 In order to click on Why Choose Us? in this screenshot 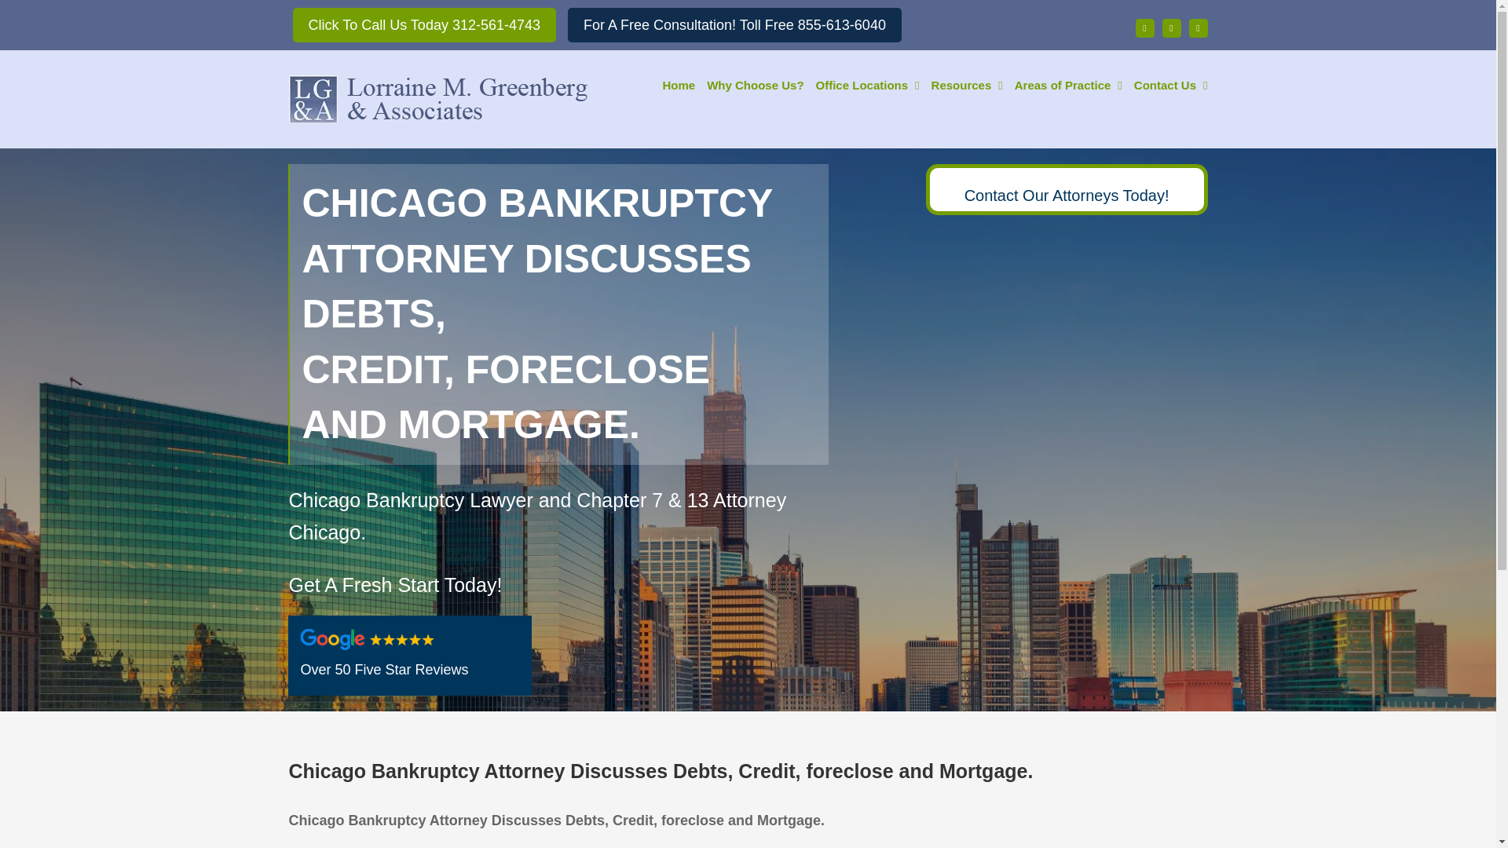, I will do `click(756, 83)`.